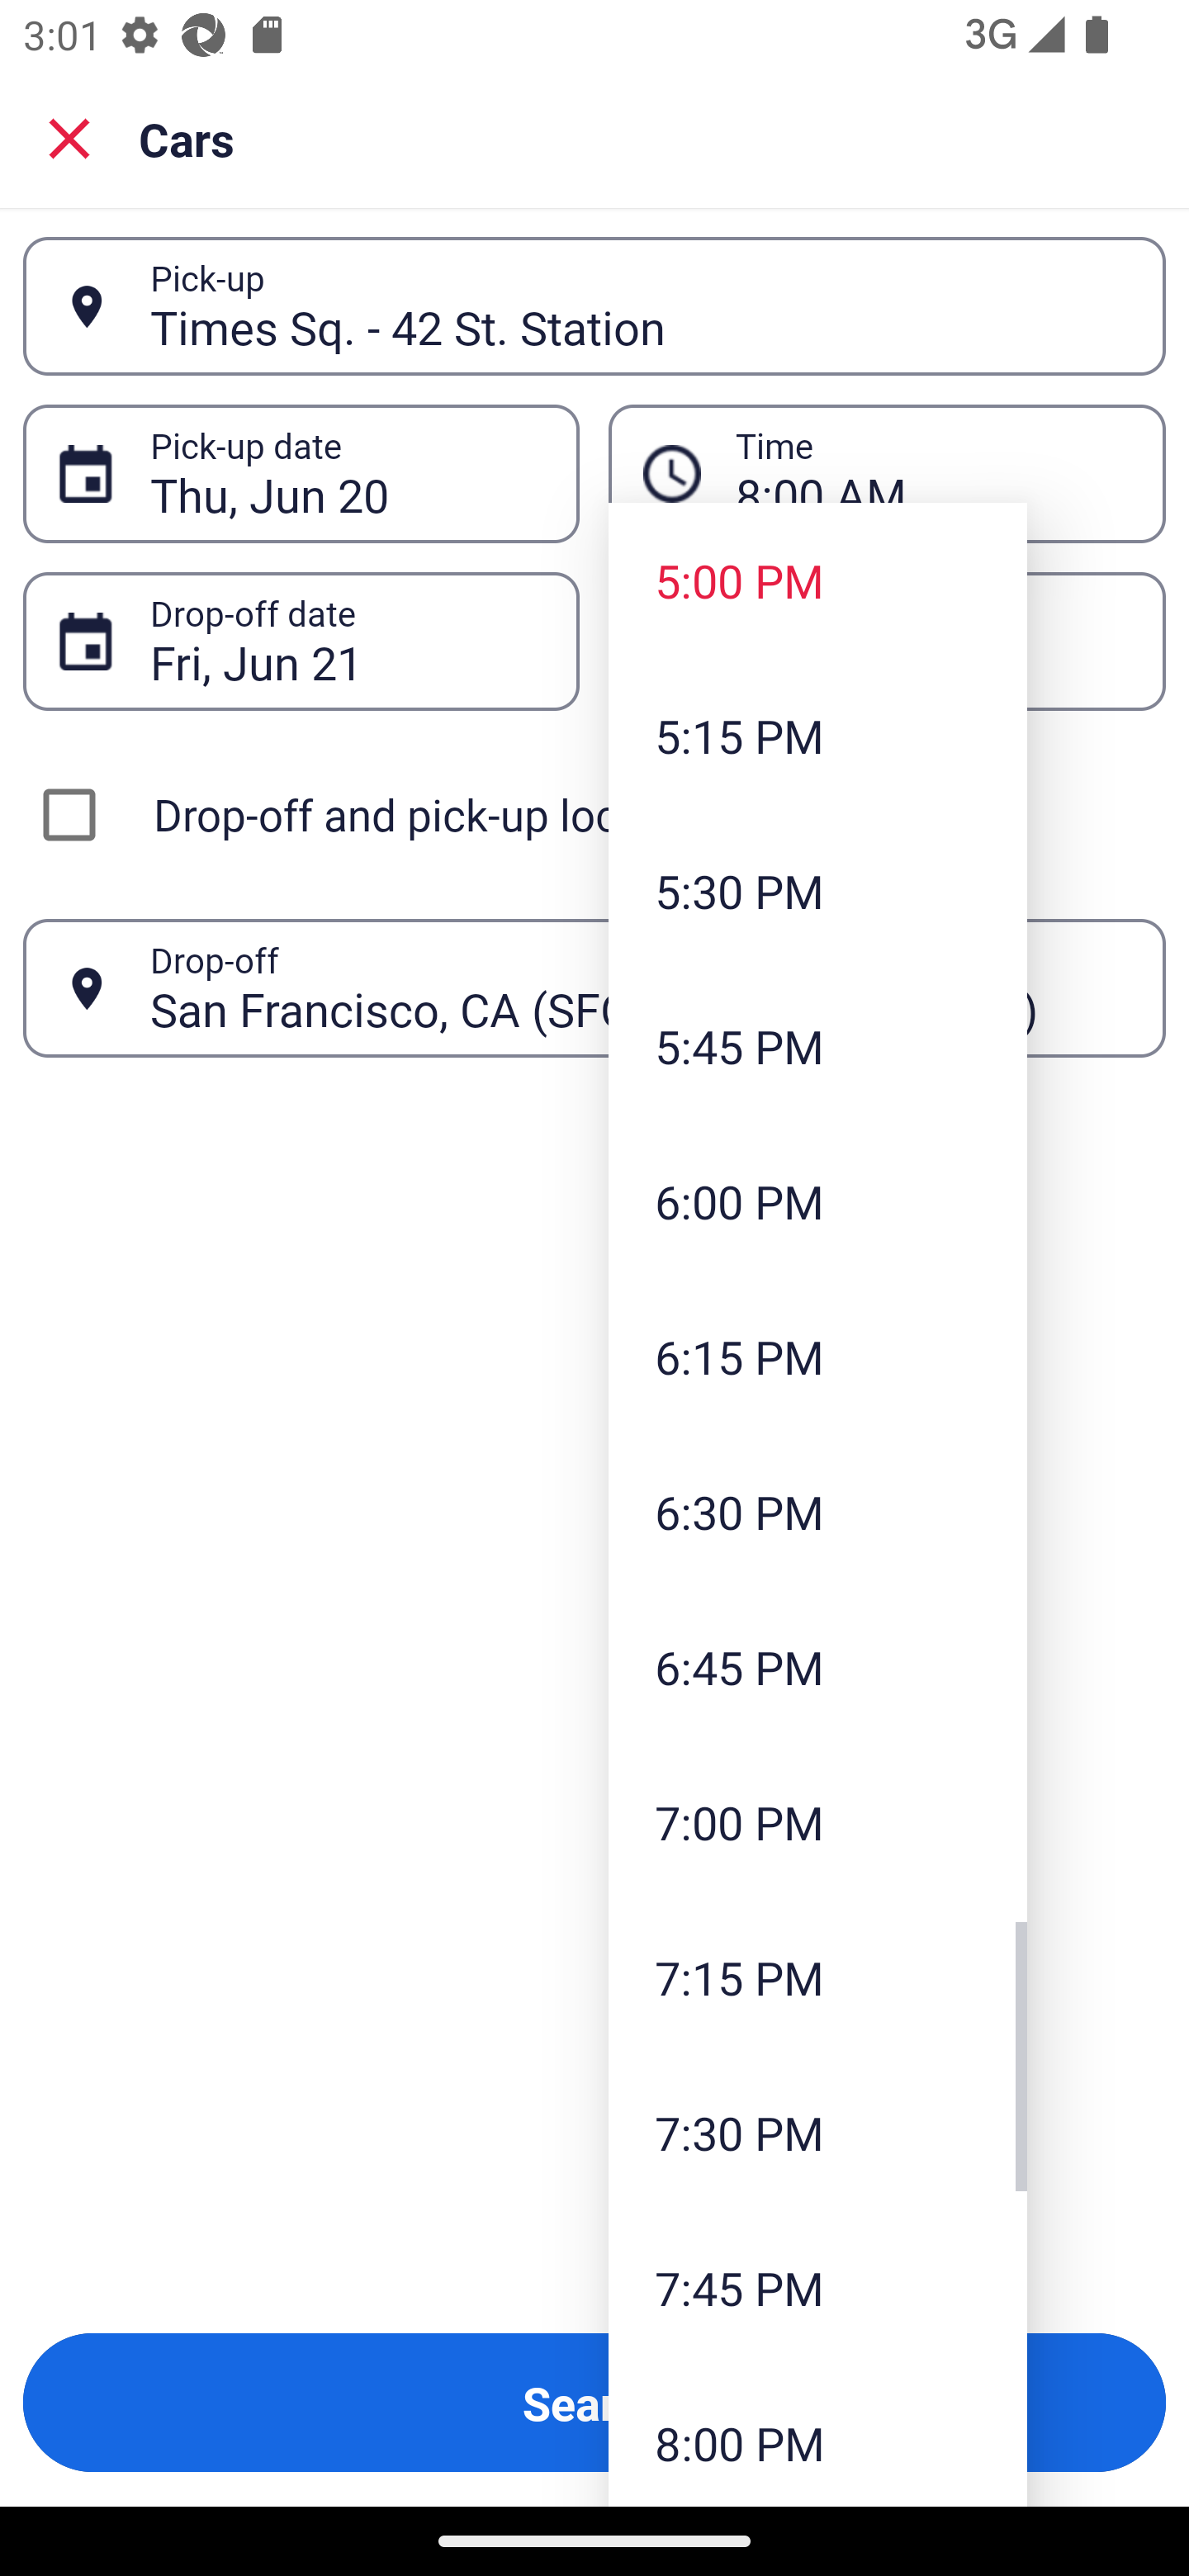 This screenshot has width=1189, height=2576. What do you see at coordinates (817, 2436) in the screenshot?
I see `8:00 PM` at bounding box center [817, 2436].